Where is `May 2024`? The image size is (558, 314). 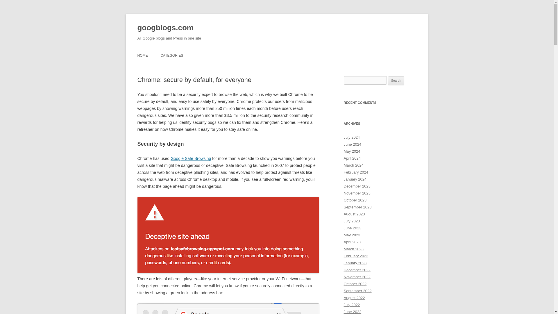 May 2024 is located at coordinates (352, 151).